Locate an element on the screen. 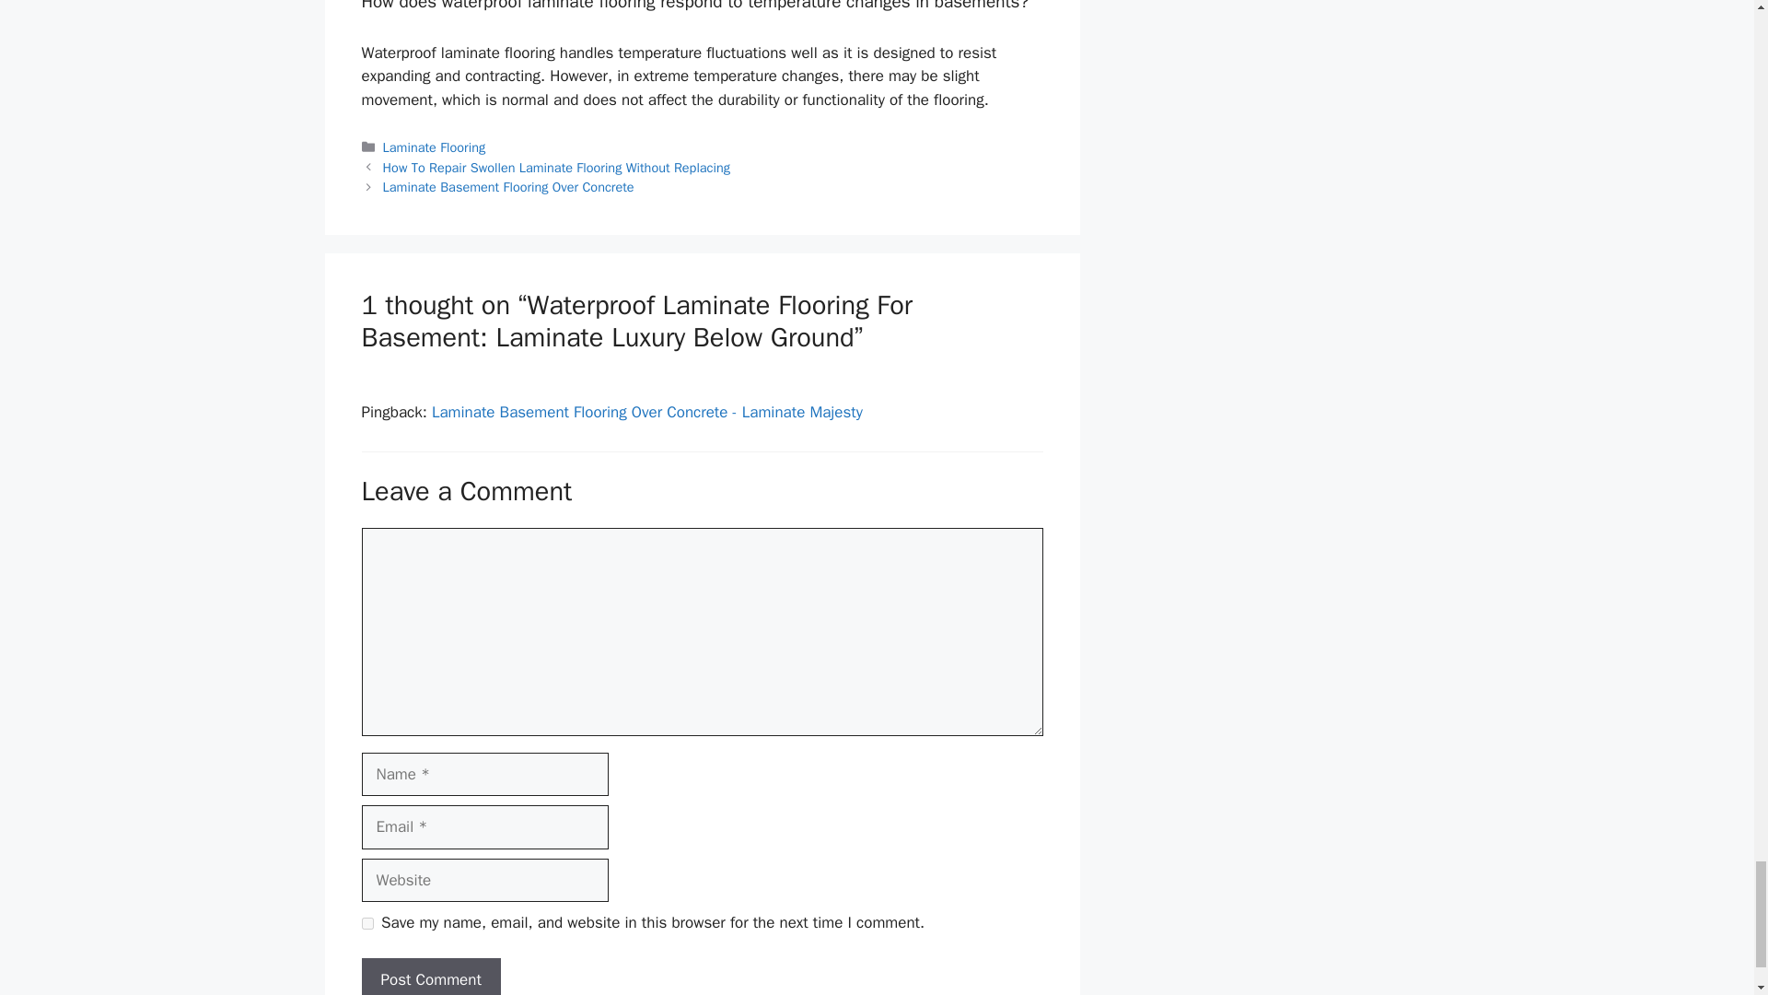 The width and height of the screenshot is (1768, 995). yes is located at coordinates (366, 923).